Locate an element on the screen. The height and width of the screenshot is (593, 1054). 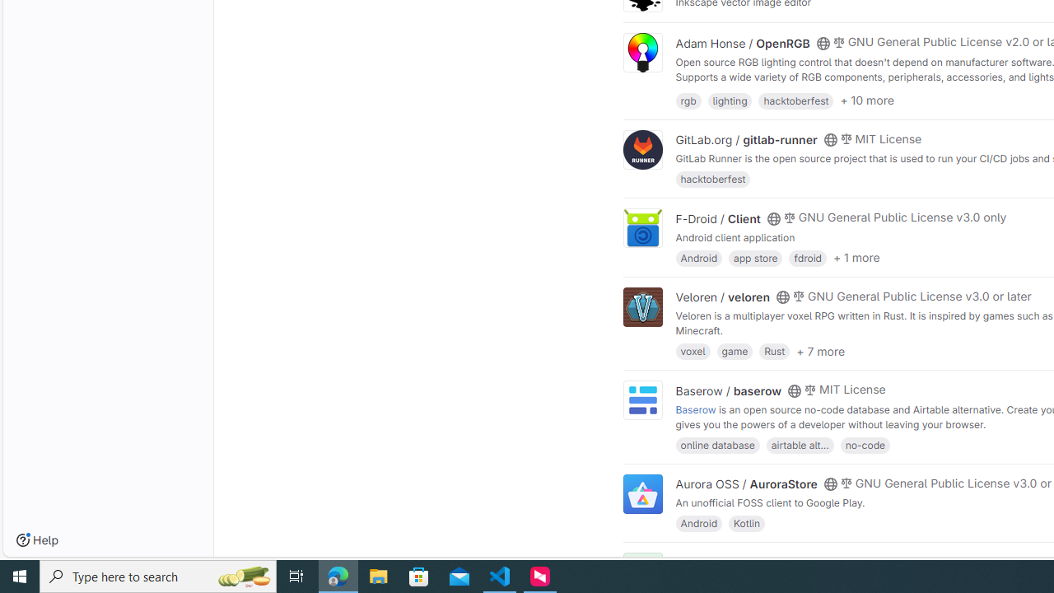
+ 1 more is located at coordinates (856, 258).